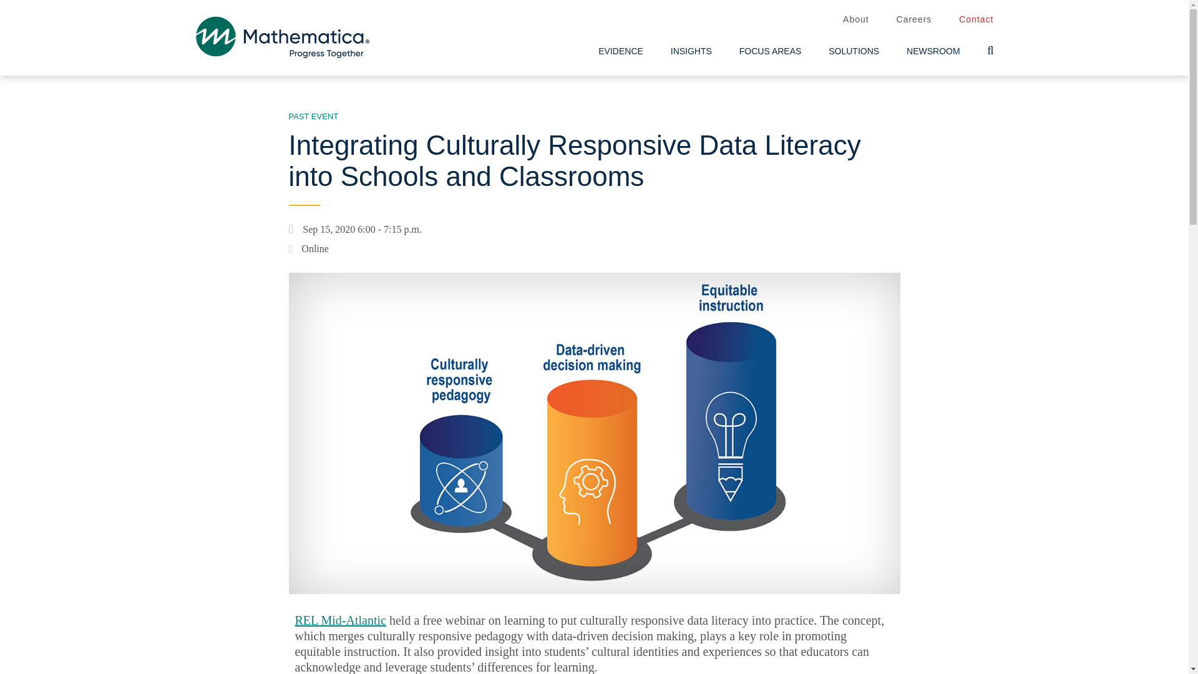 The image size is (1198, 674). What do you see at coordinates (976, 19) in the screenshot?
I see `Contact` at bounding box center [976, 19].